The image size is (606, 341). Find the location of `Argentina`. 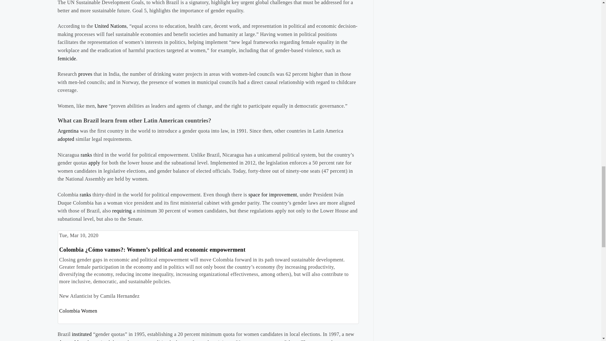

Argentina is located at coordinates (68, 131).